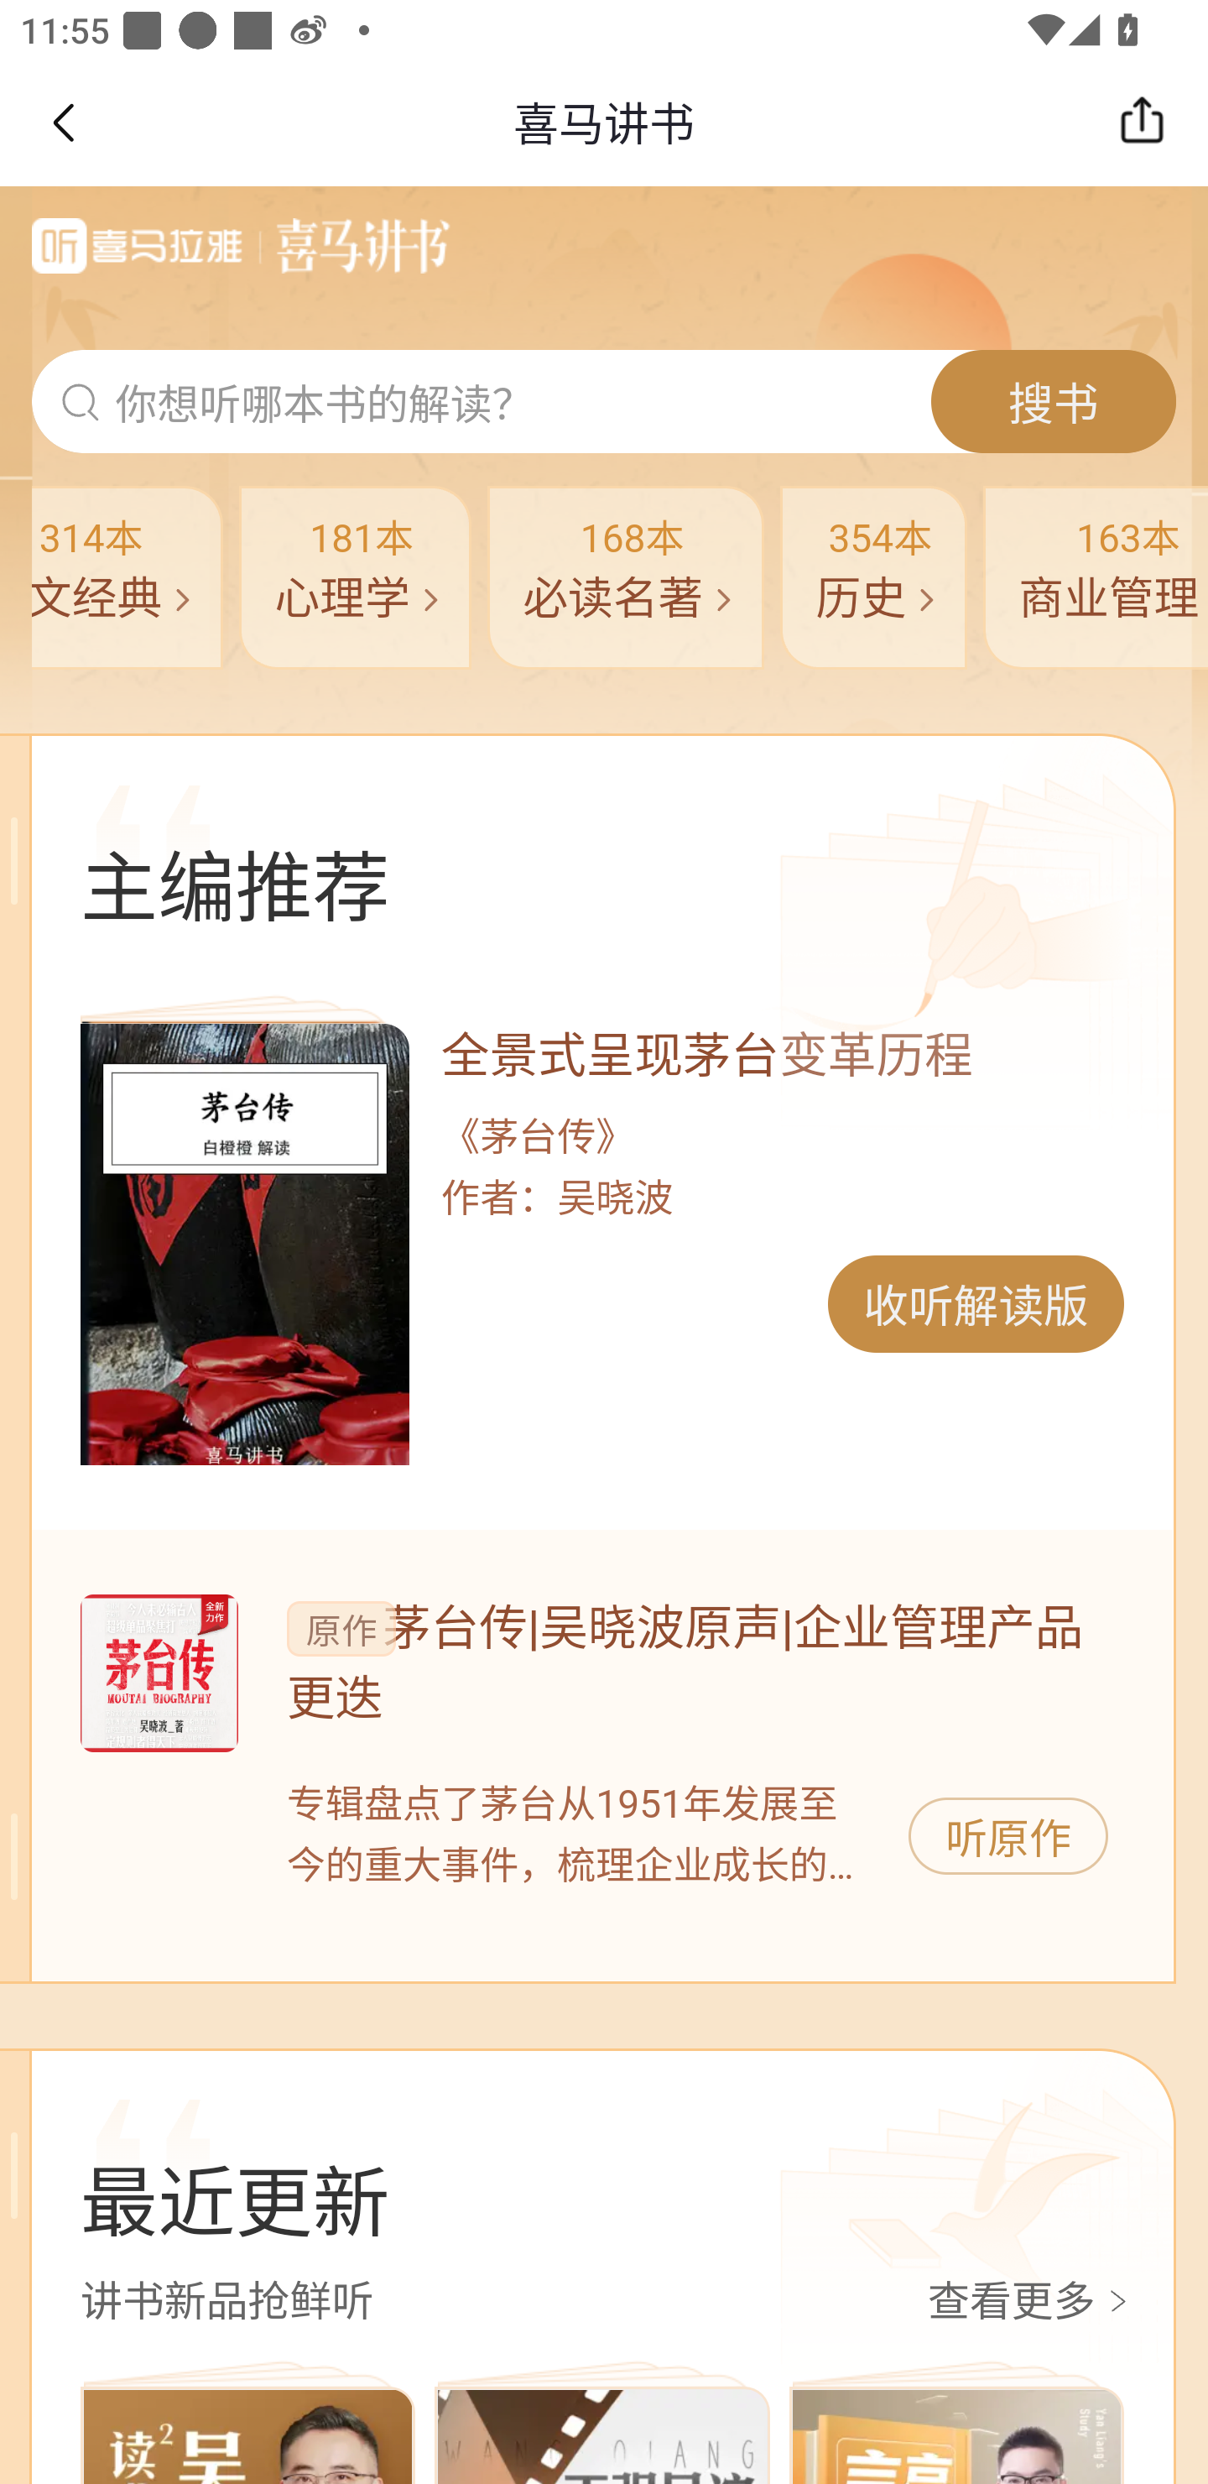 This screenshot has height=2484, width=1208. What do you see at coordinates (1032, 2304) in the screenshot?
I see `查看更多 切片` at bounding box center [1032, 2304].